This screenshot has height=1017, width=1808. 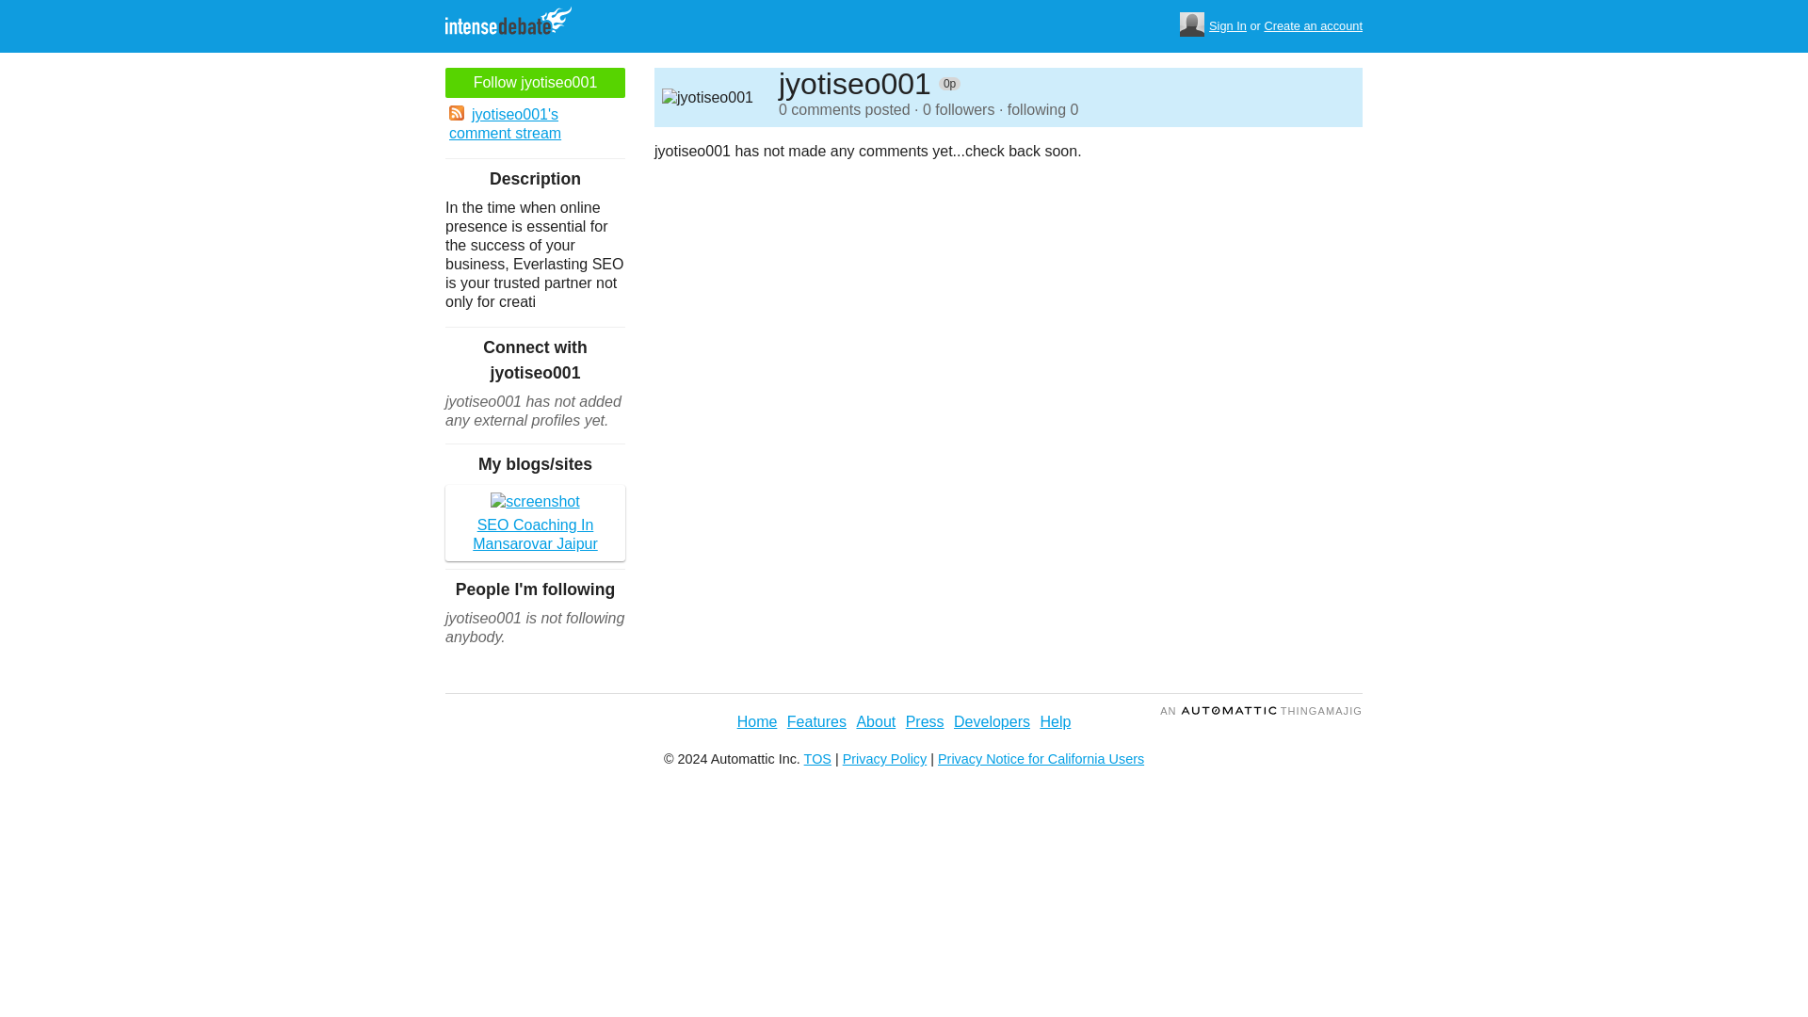 I want to click on Privacy Notice for California Users, so click(x=1041, y=759).